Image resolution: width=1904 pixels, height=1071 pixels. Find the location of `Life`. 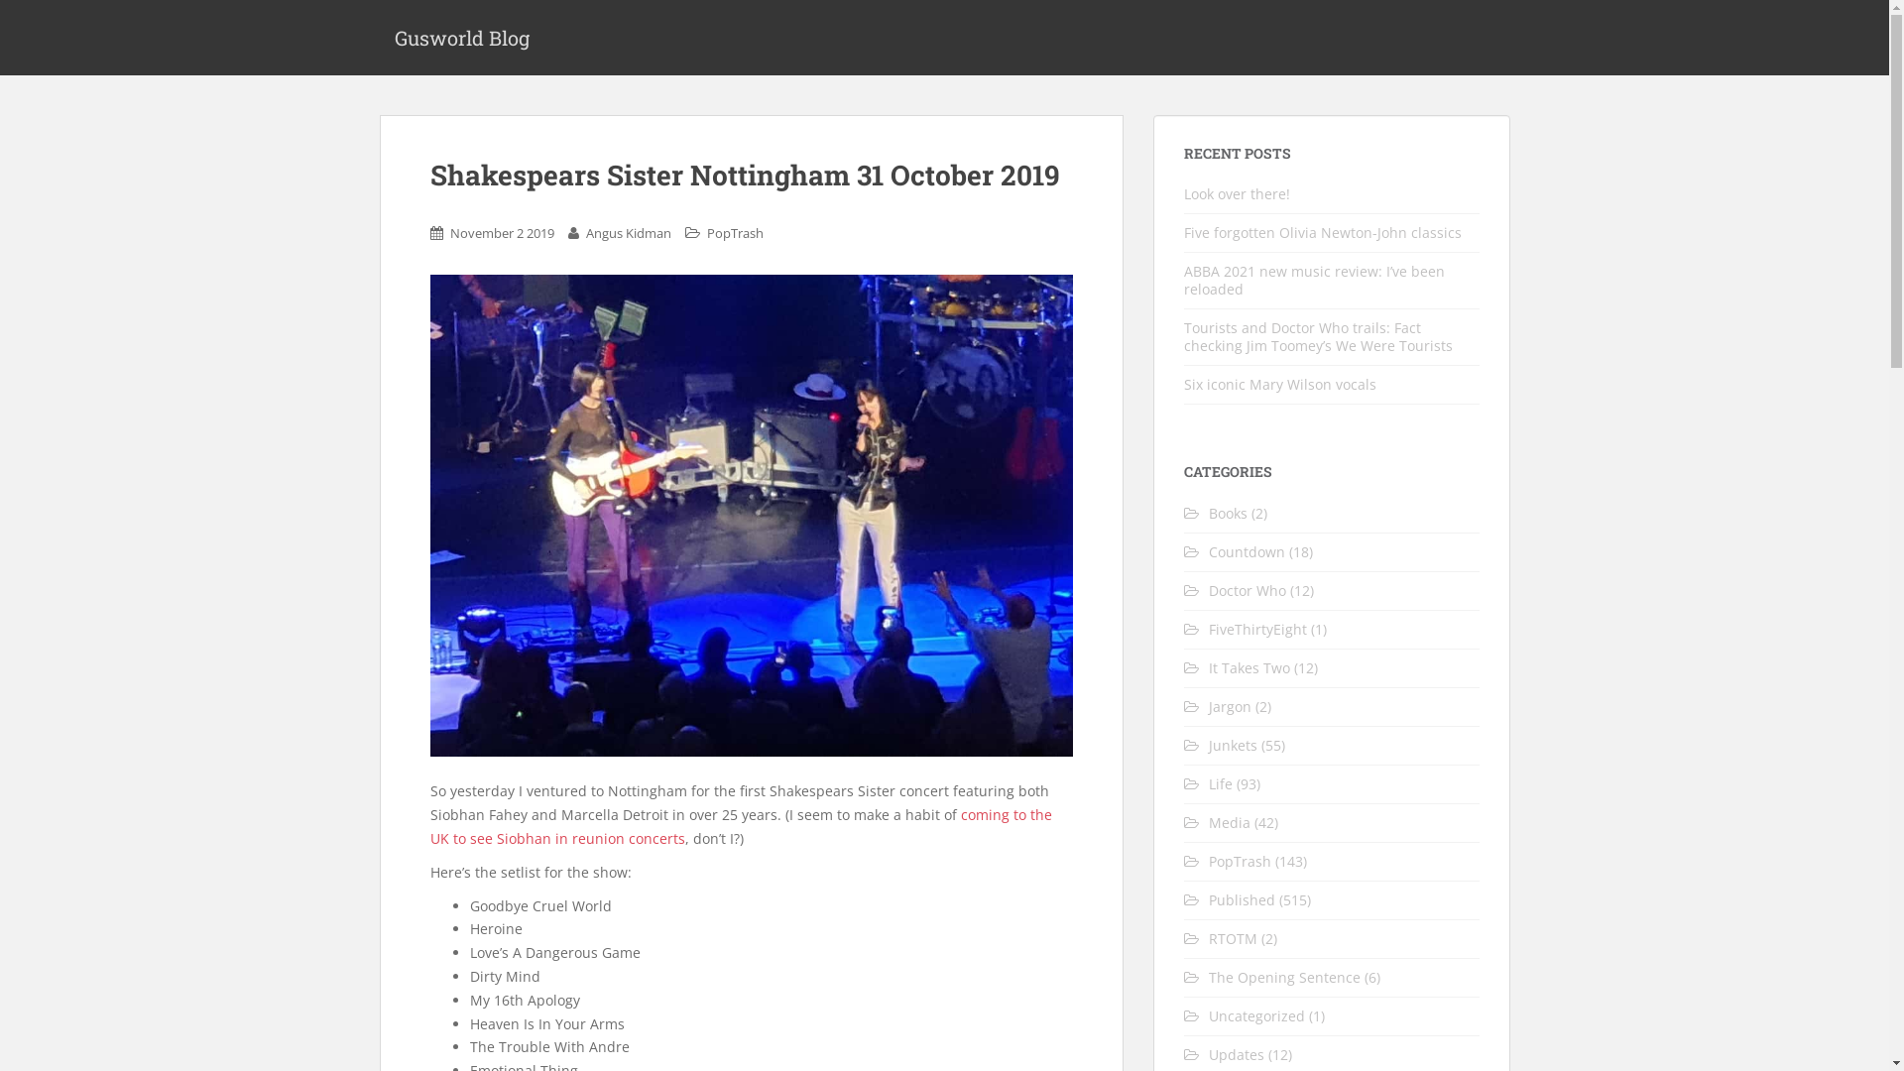

Life is located at coordinates (1220, 783).